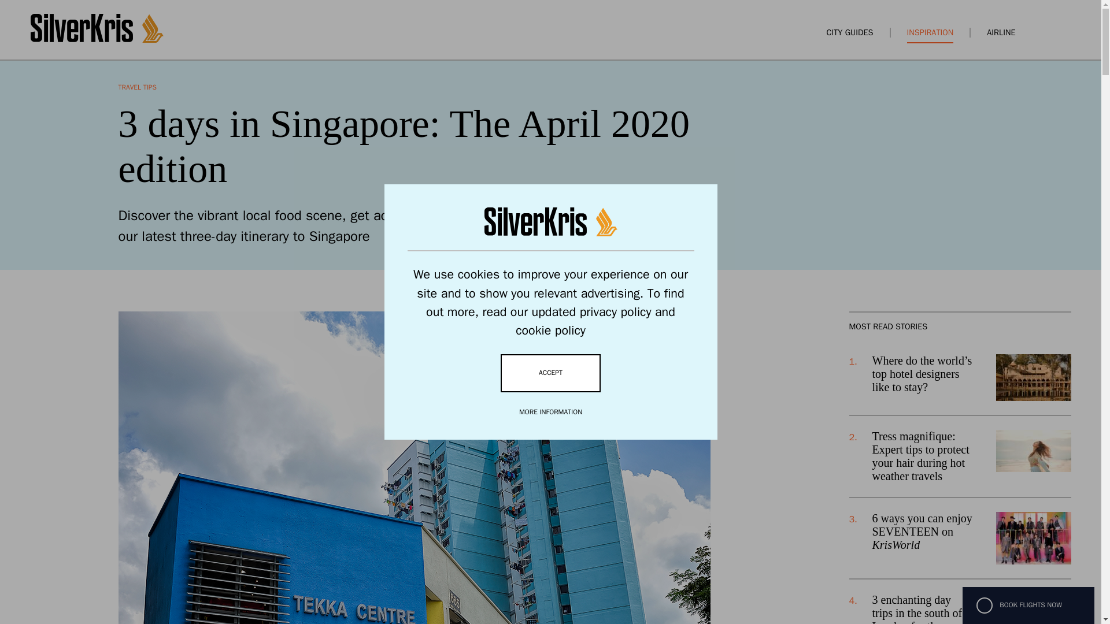 The width and height of the screenshot is (1110, 624). Describe the element at coordinates (126, 392) in the screenshot. I see `Facebook` at that location.